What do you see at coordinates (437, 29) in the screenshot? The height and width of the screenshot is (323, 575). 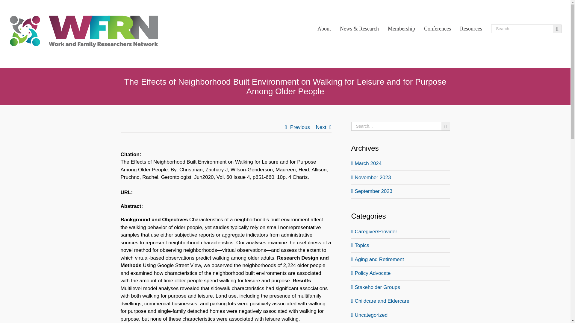 I see `Conferences` at bounding box center [437, 29].